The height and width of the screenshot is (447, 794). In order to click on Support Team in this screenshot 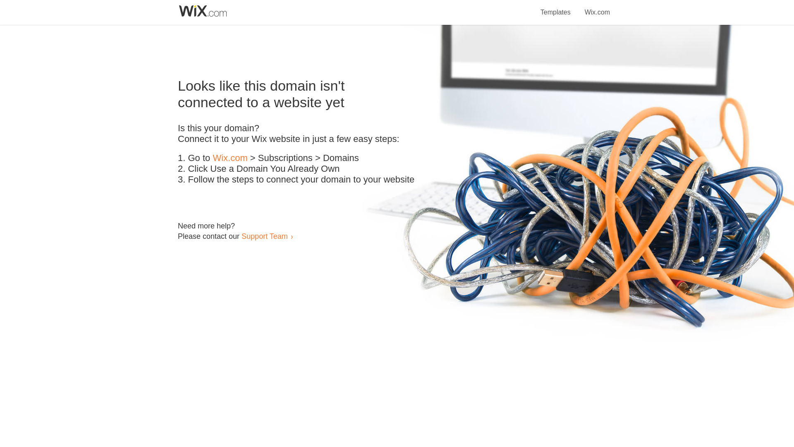, I will do `click(264, 236)`.